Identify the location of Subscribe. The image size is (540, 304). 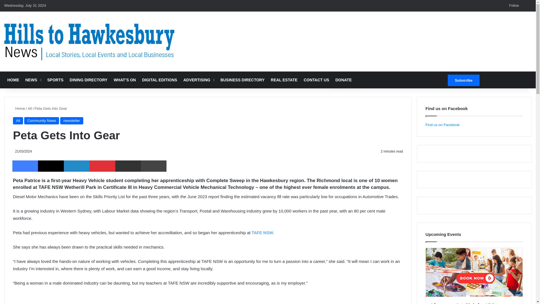
(463, 80).